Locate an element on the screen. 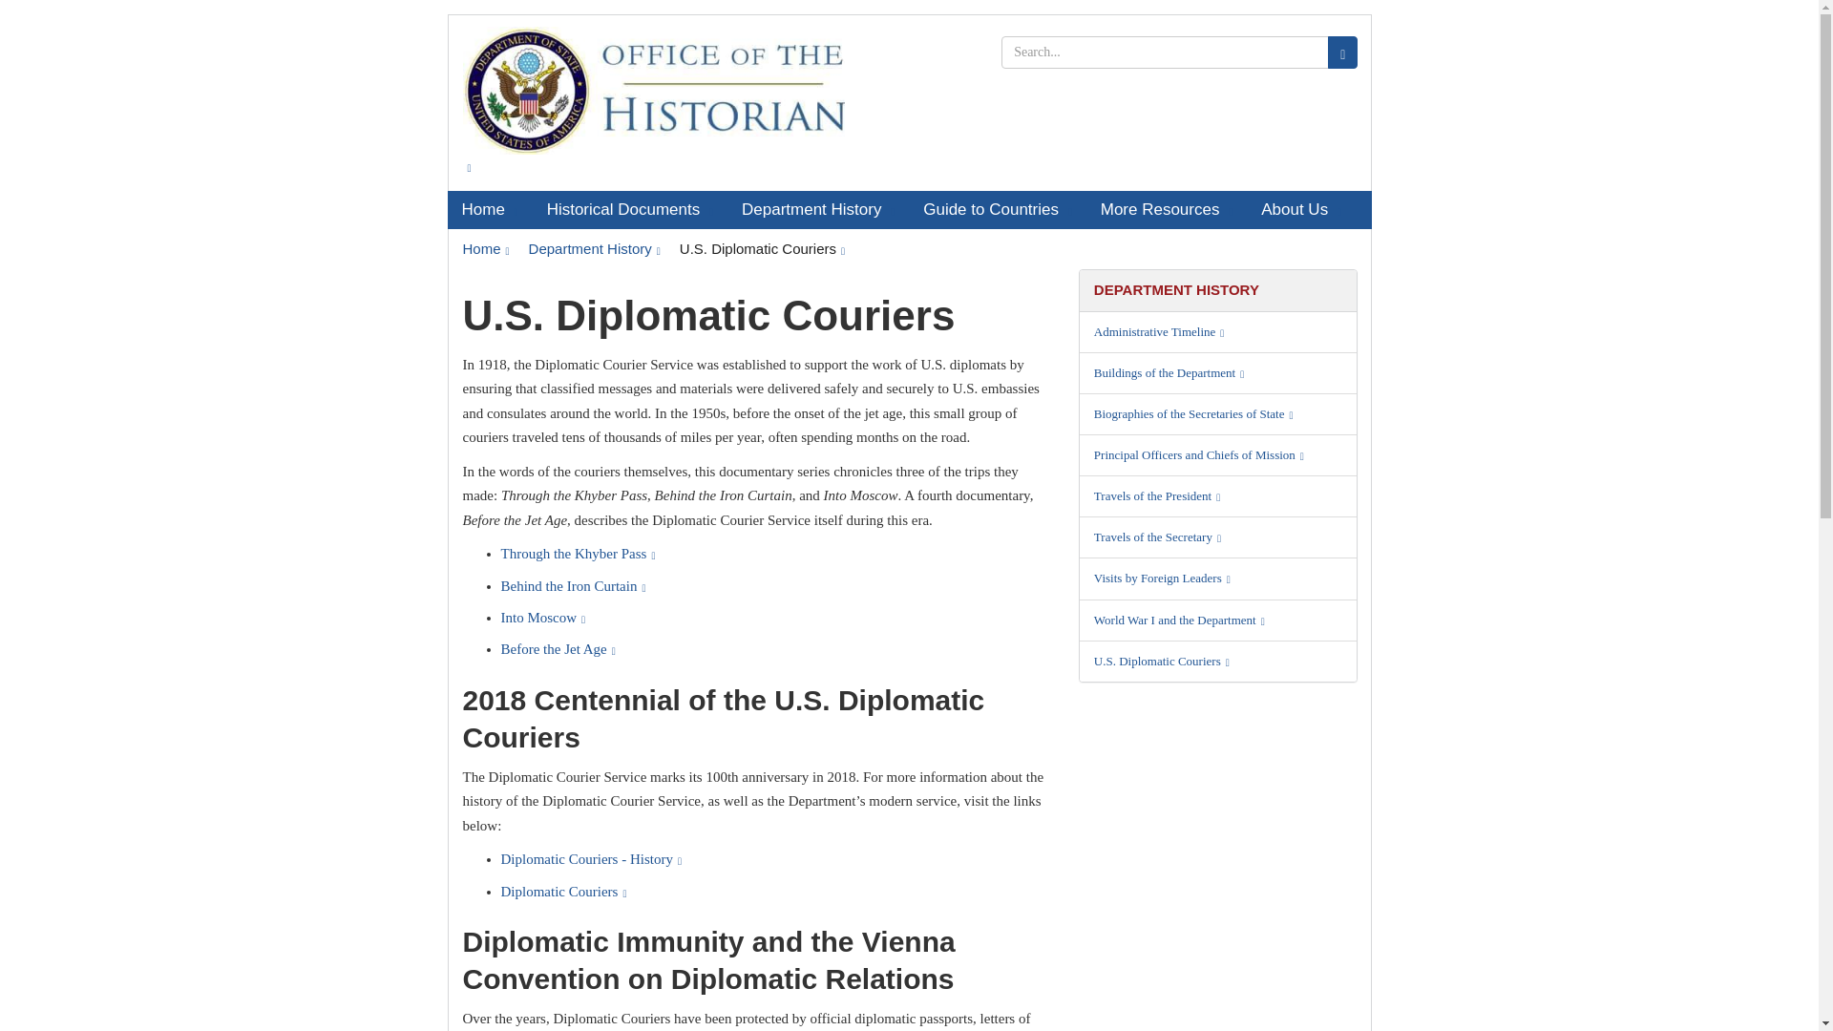 This screenshot has width=1833, height=1031. Department History is located at coordinates (818, 209).